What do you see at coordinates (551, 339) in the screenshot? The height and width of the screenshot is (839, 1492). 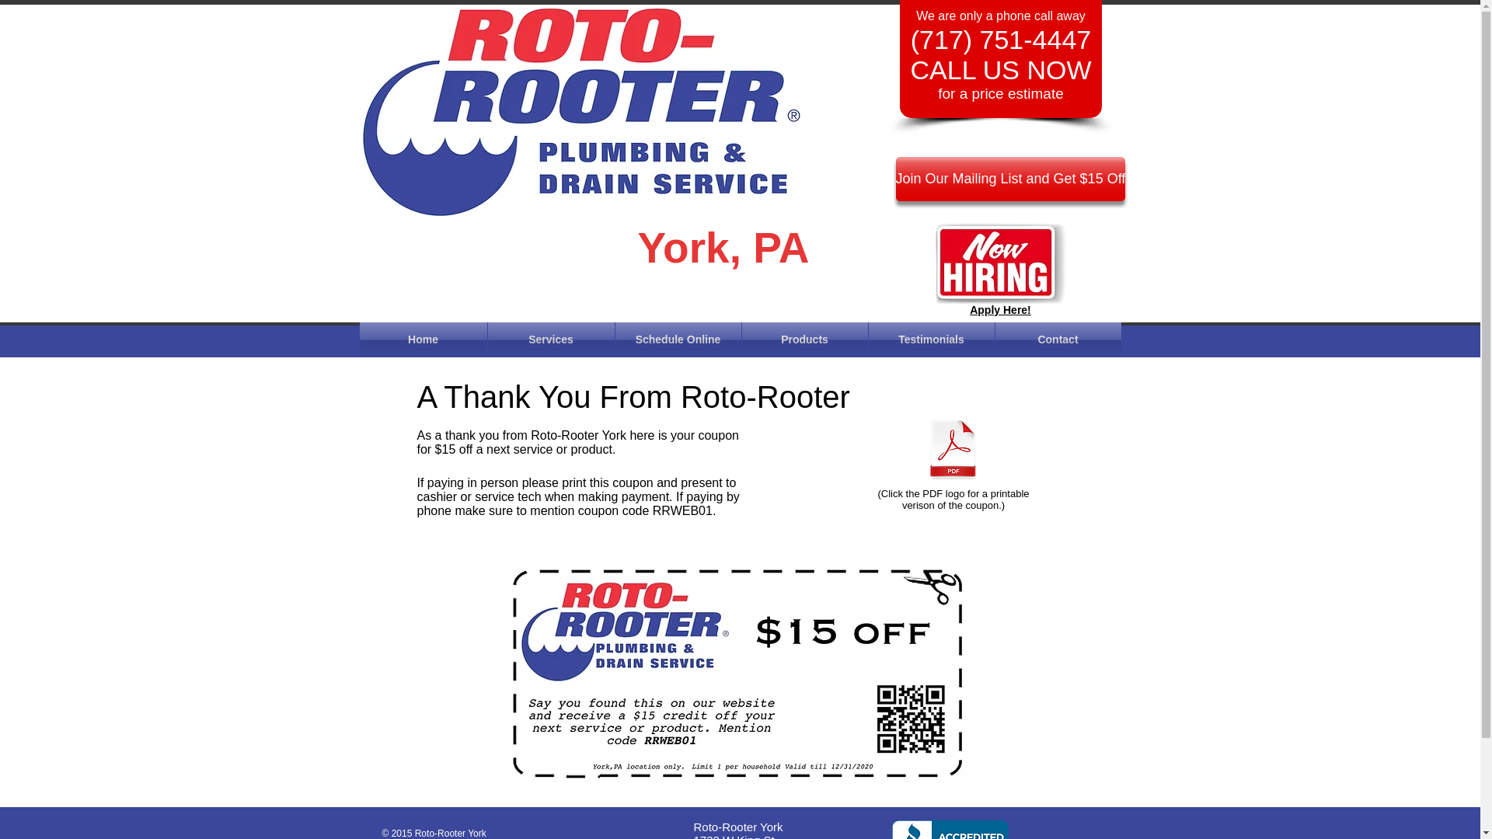 I see `Services` at bounding box center [551, 339].